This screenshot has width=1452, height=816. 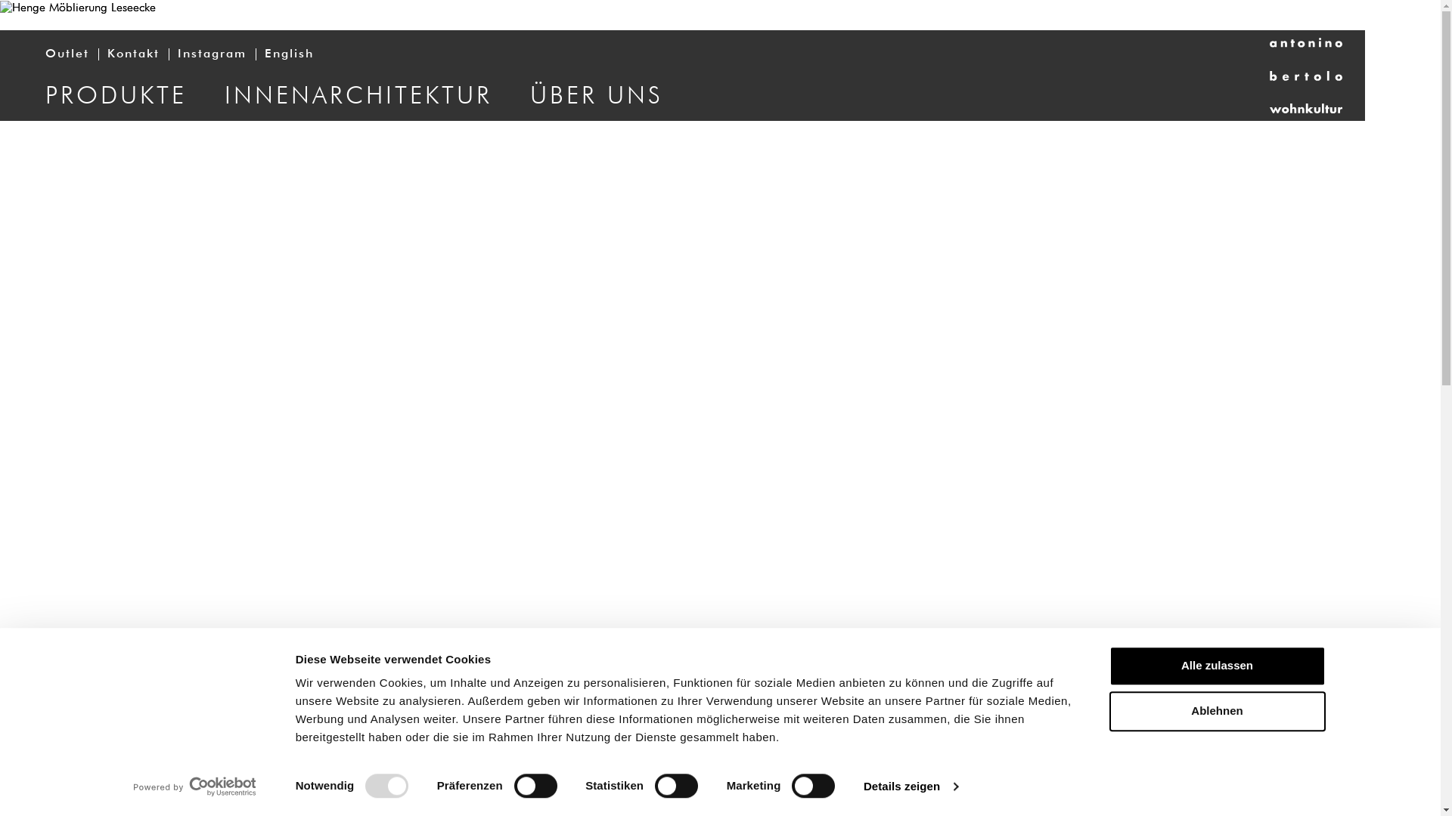 What do you see at coordinates (358, 95) in the screenshot?
I see `INNENARCHITEKTUR` at bounding box center [358, 95].